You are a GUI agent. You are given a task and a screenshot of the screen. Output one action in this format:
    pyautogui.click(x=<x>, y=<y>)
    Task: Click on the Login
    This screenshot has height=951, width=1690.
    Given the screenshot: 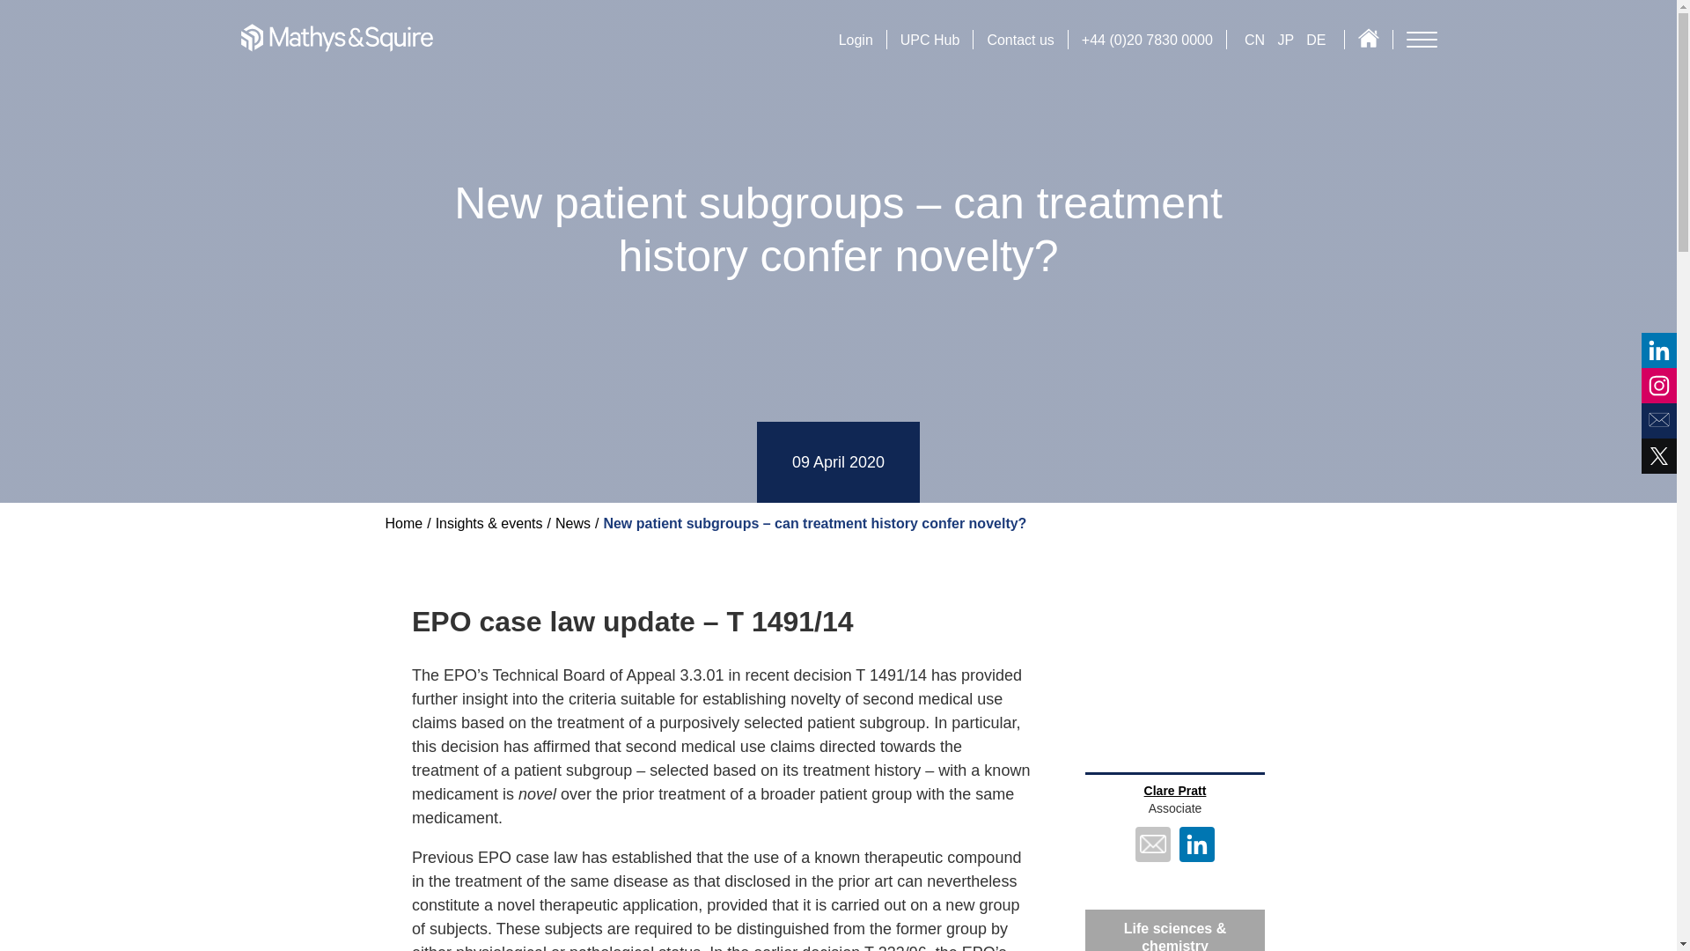 What is the action you would take?
    pyautogui.click(x=856, y=40)
    